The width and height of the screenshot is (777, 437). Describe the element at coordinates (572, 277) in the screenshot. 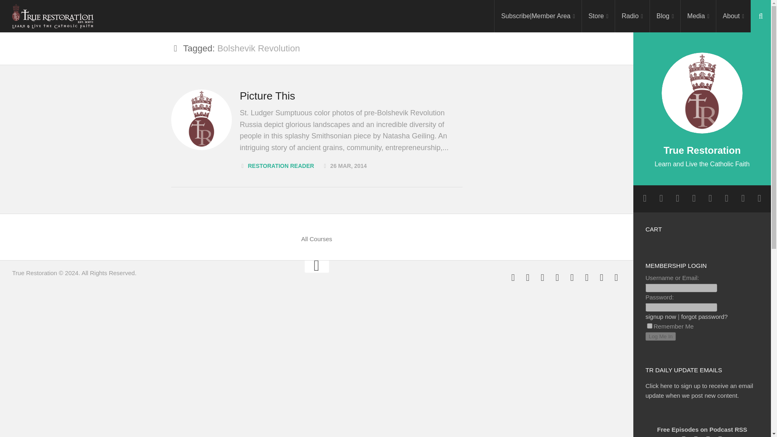

I see `RSS Article Feed` at that location.